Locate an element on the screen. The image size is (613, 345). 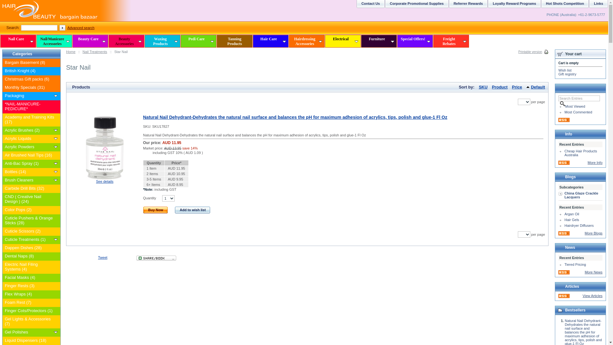
Cheap Hair Products Australia is located at coordinates (580, 153).